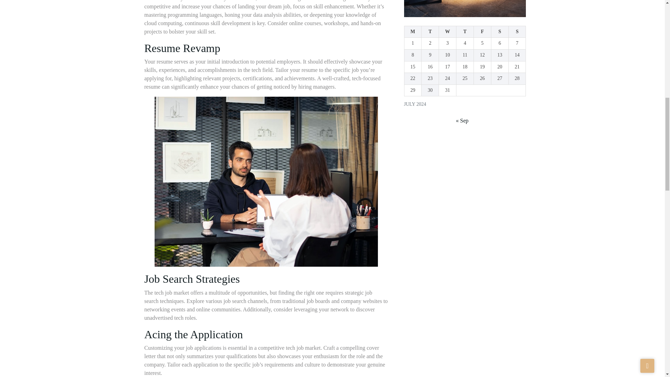 This screenshot has height=377, width=670. I want to click on Saturday, so click(500, 32).